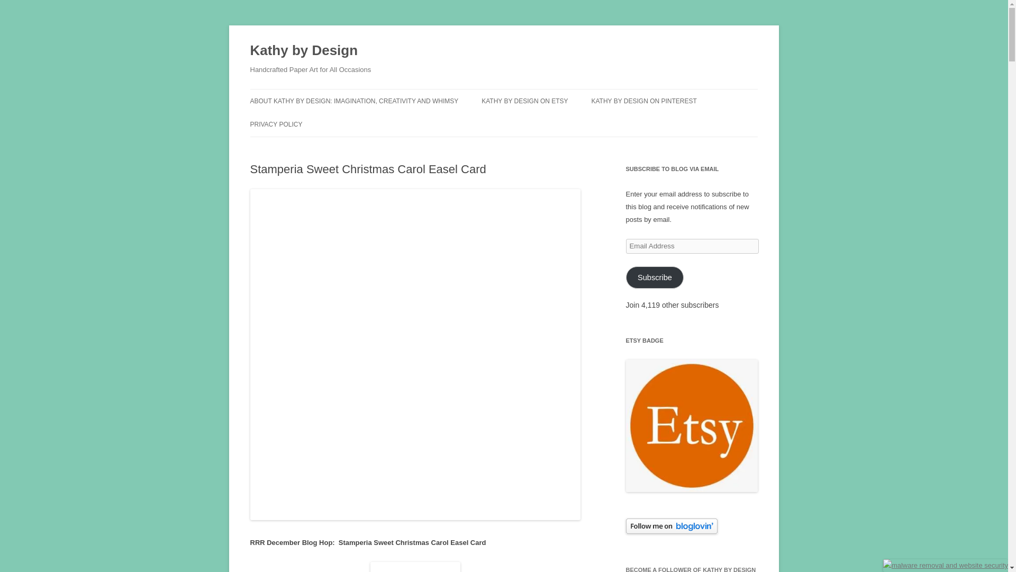 The image size is (1016, 572). I want to click on KATHY BY DESIGN ON PINTEREST, so click(643, 101).